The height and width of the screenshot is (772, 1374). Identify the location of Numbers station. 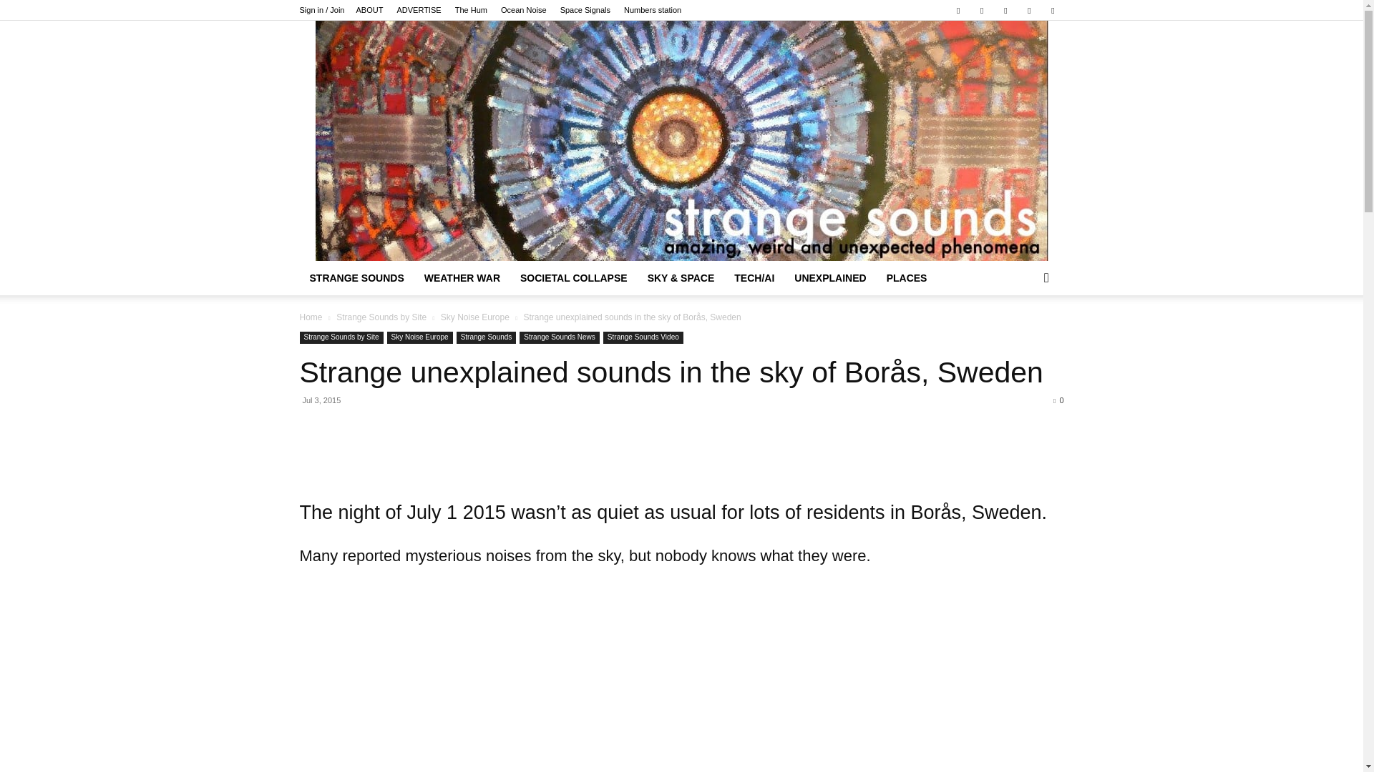
(653, 10).